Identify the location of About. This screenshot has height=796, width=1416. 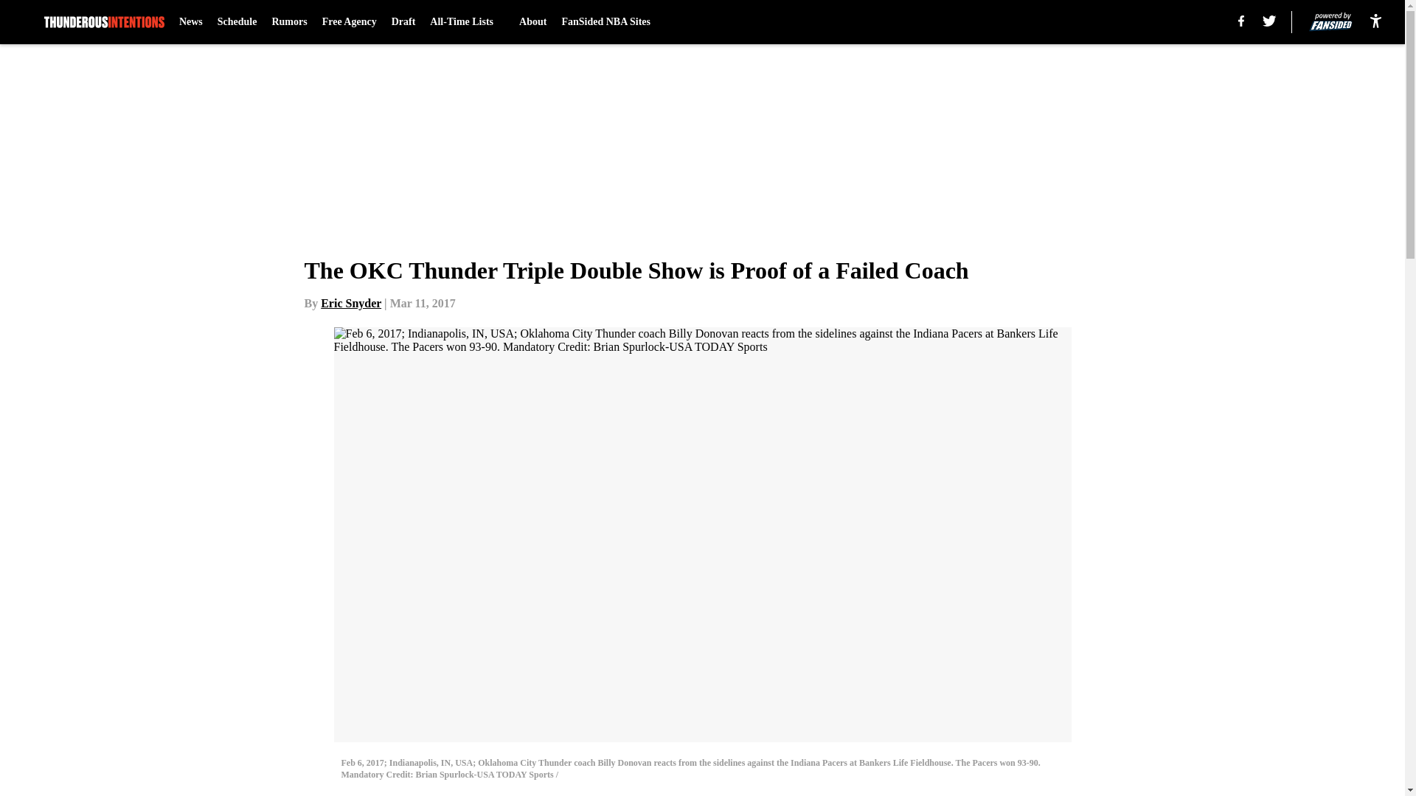
(532, 22).